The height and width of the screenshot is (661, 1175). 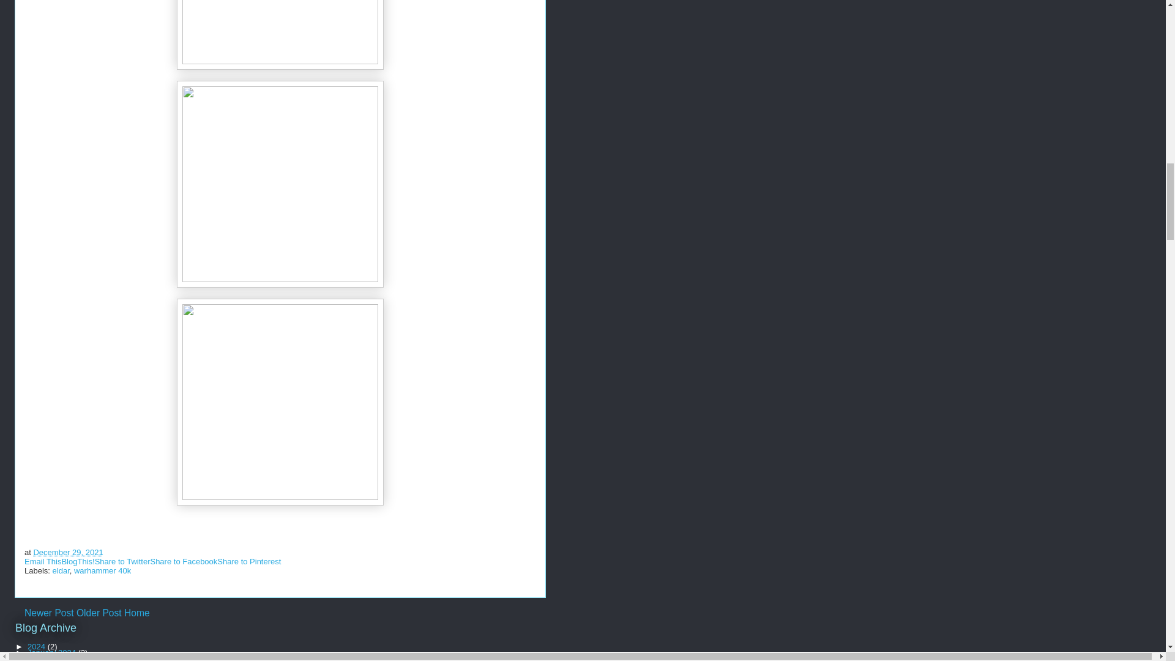 What do you see at coordinates (52, 652) in the screenshot?
I see `January 2024` at bounding box center [52, 652].